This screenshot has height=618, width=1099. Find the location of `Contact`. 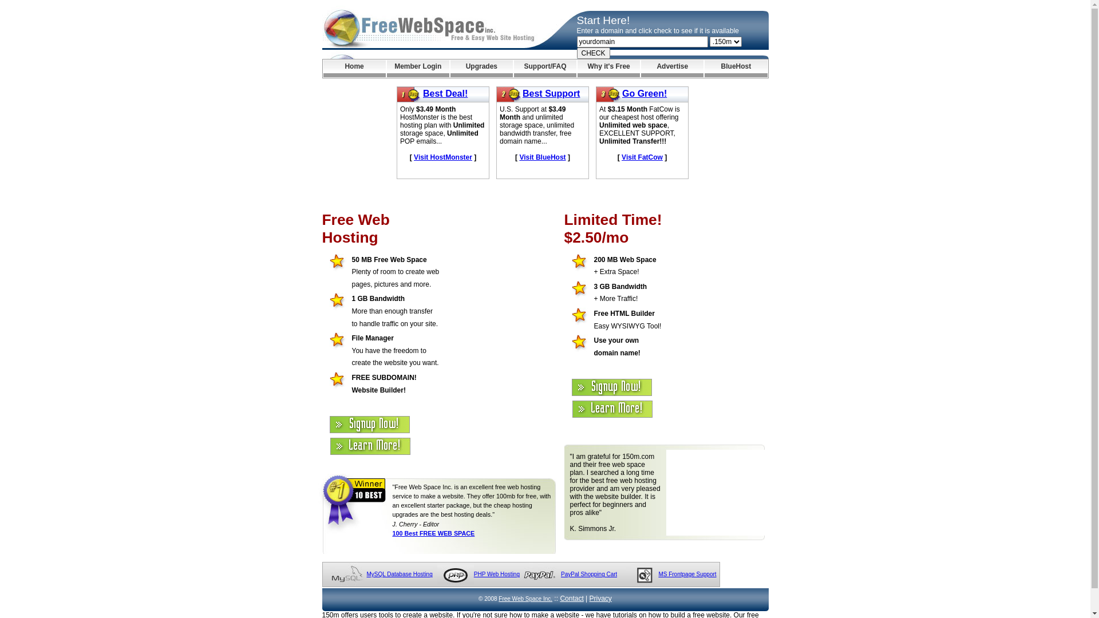

Contact is located at coordinates (571, 599).